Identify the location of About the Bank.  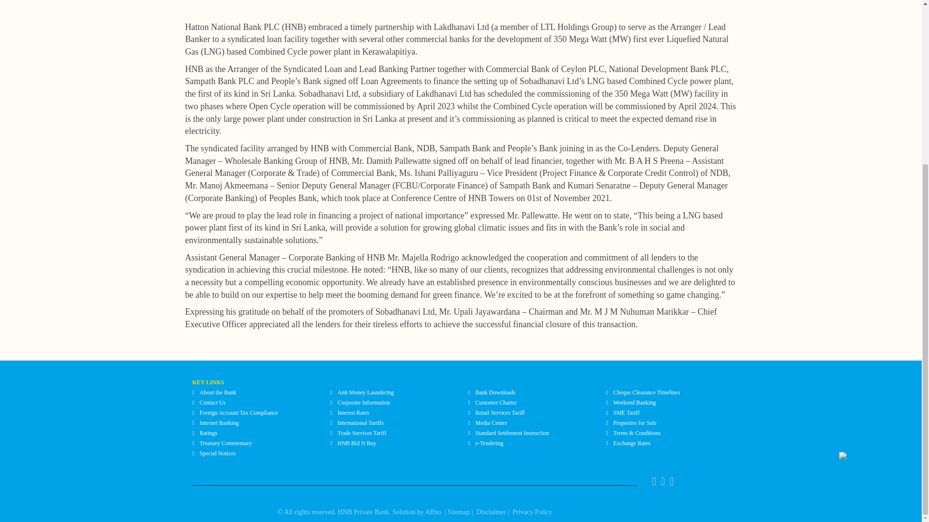
(218, 392).